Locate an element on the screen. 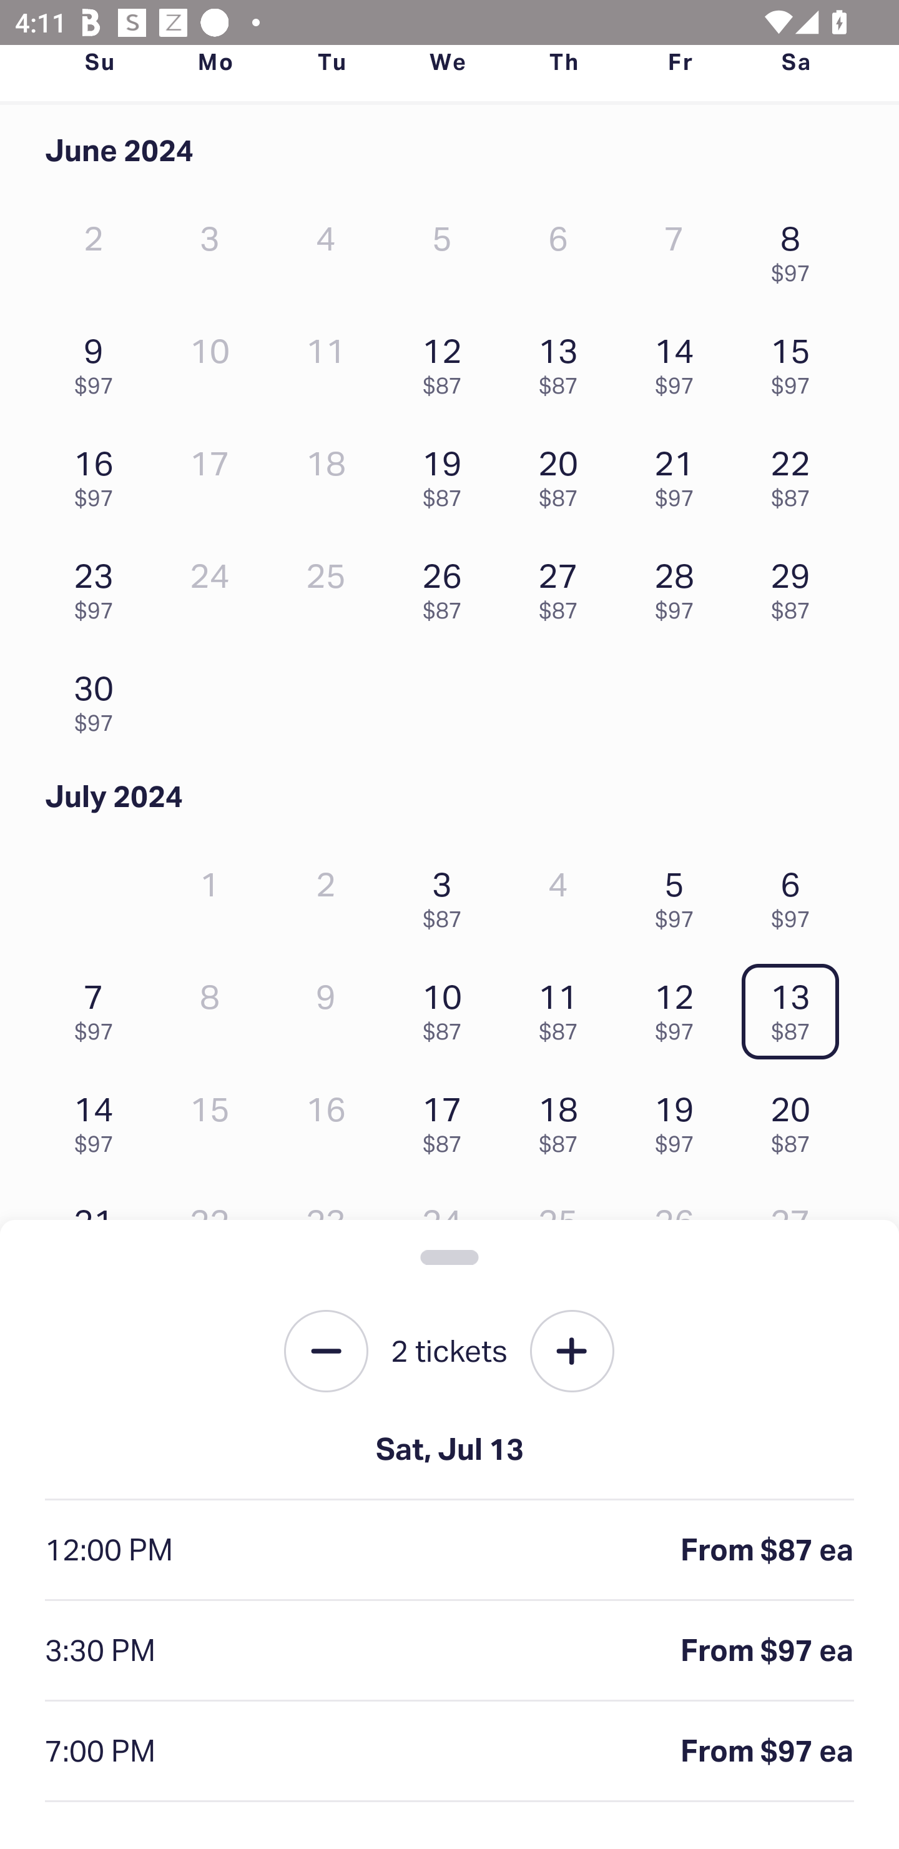 This screenshot has height=1849, width=899. 8 $97 is located at coordinates (796, 249).